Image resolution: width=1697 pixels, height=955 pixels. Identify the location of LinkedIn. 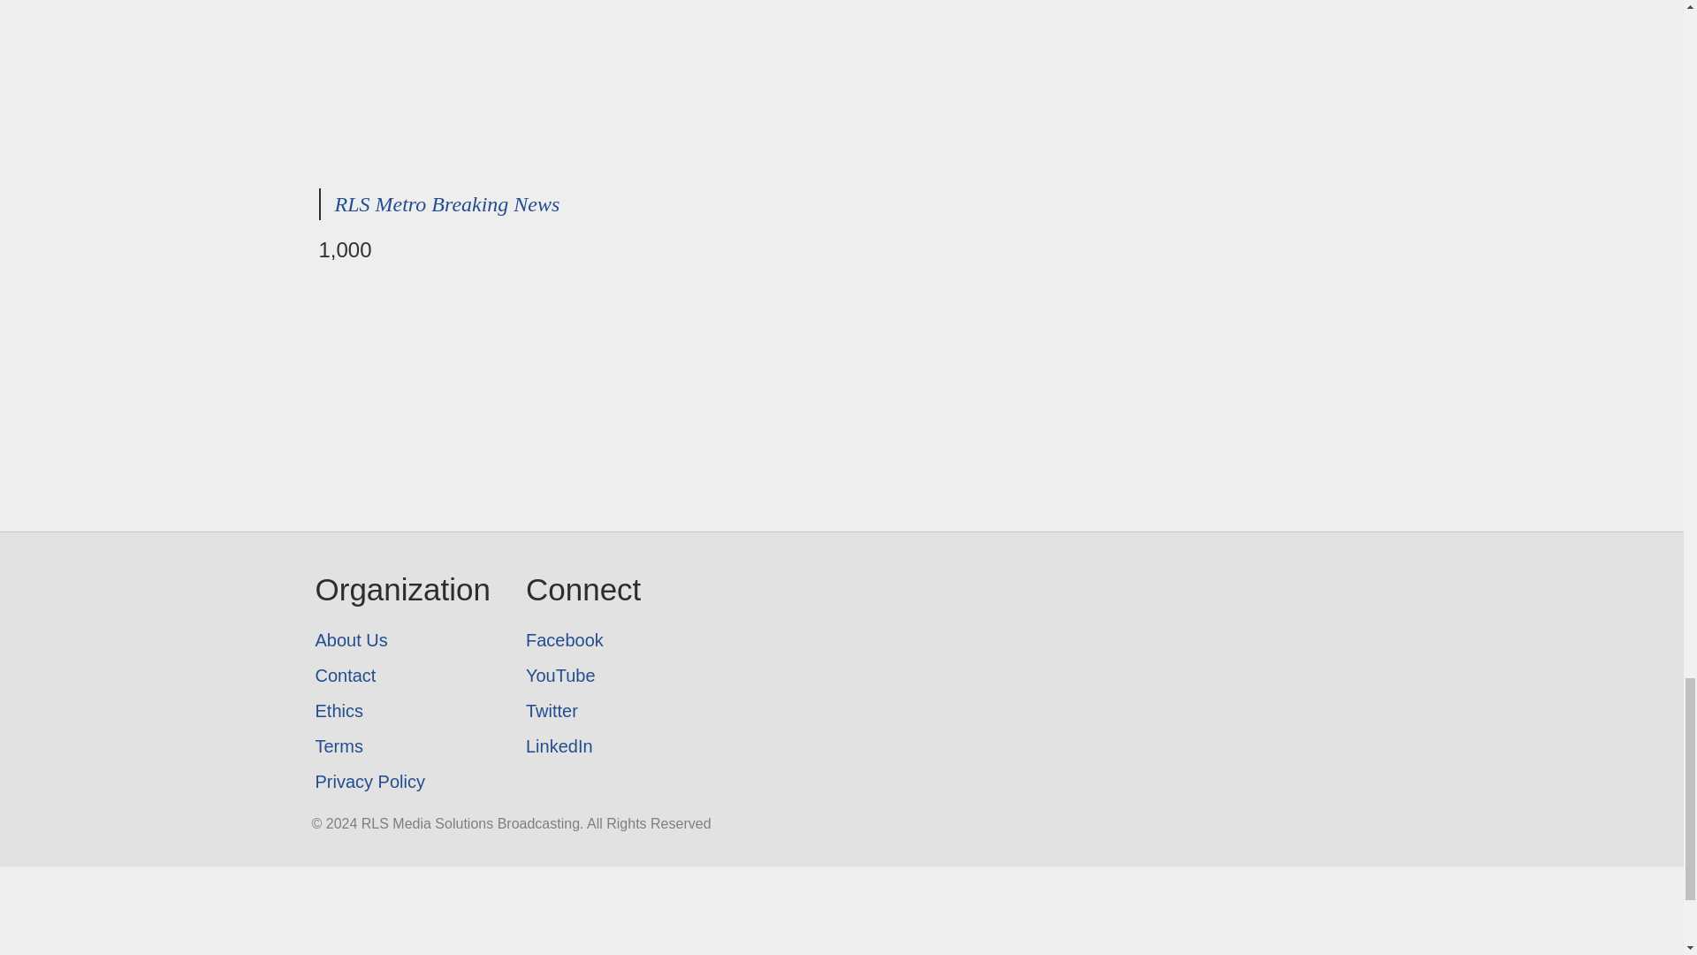
(583, 746).